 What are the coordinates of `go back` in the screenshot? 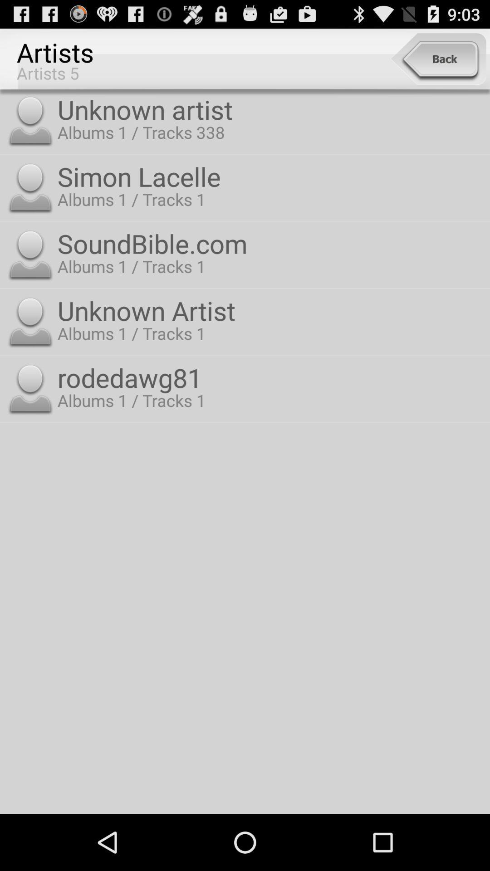 It's located at (438, 59).